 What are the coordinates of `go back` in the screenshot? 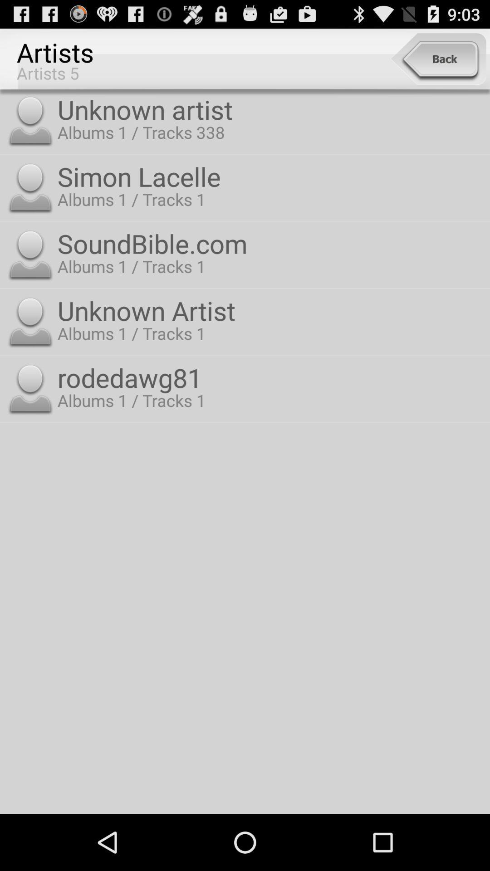 It's located at (438, 59).